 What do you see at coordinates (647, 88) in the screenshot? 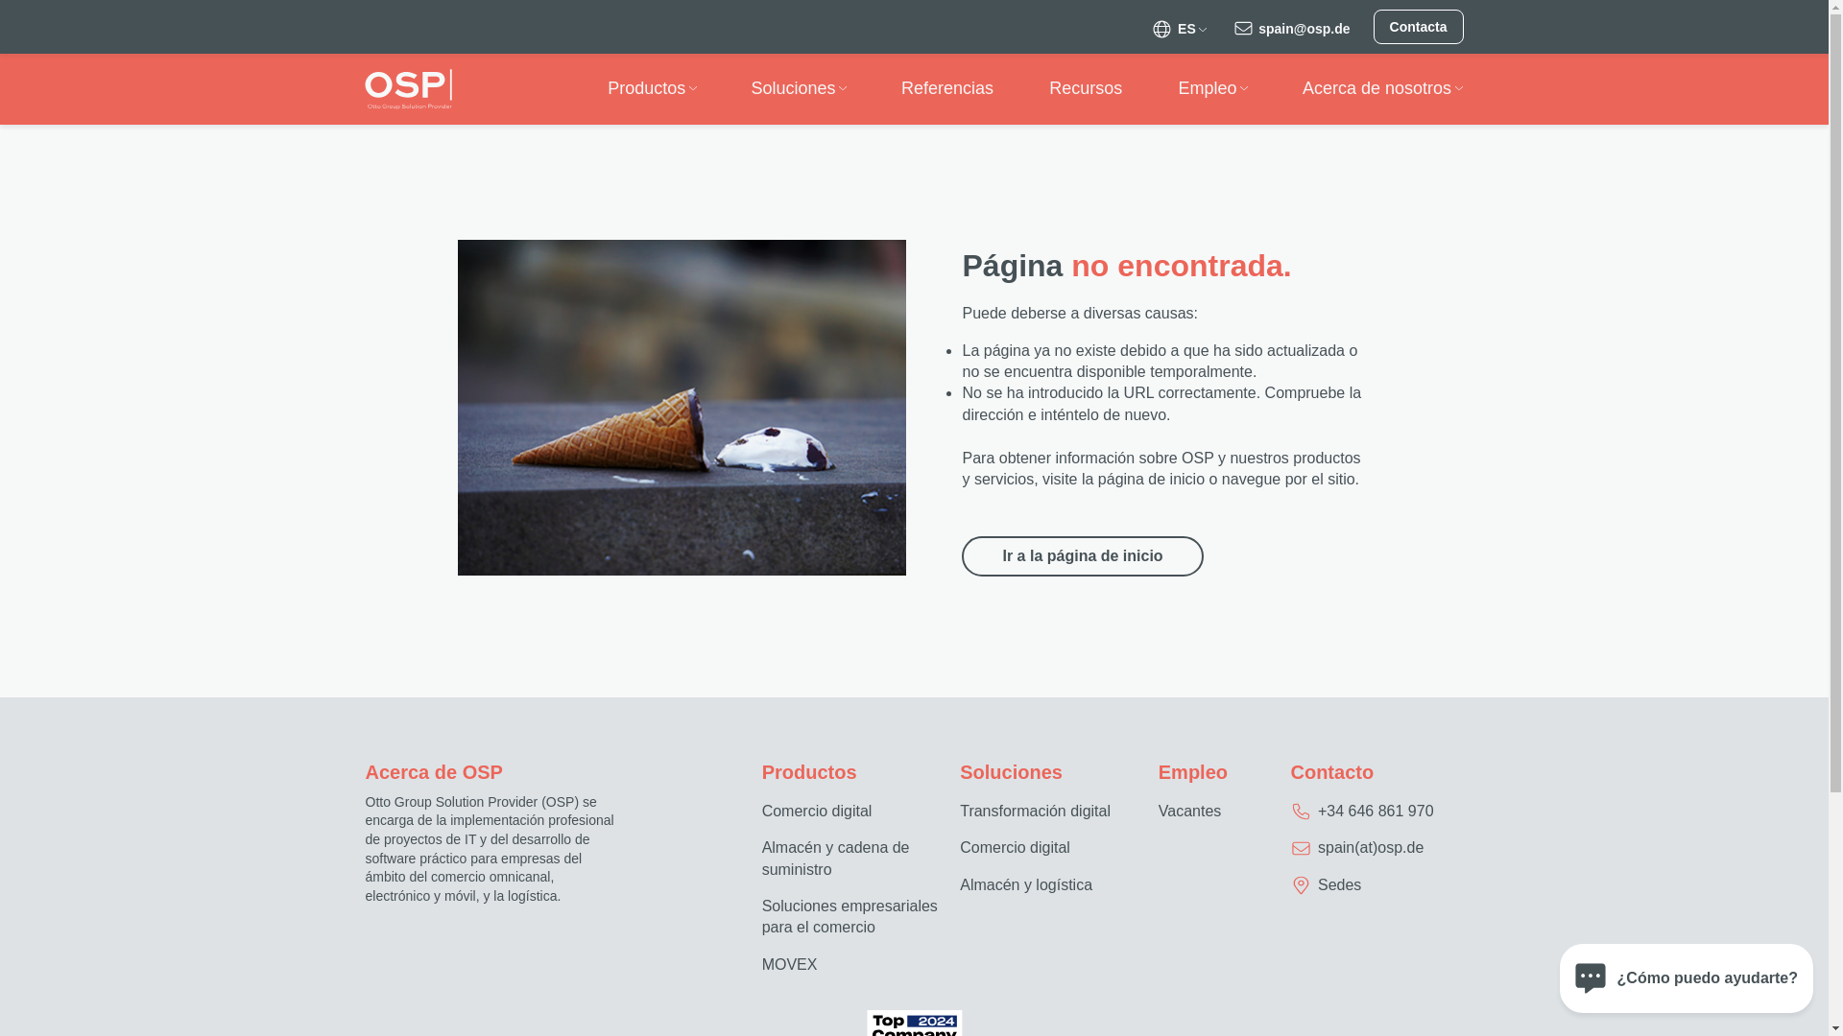
I see `Productos` at bounding box center [647, 88].